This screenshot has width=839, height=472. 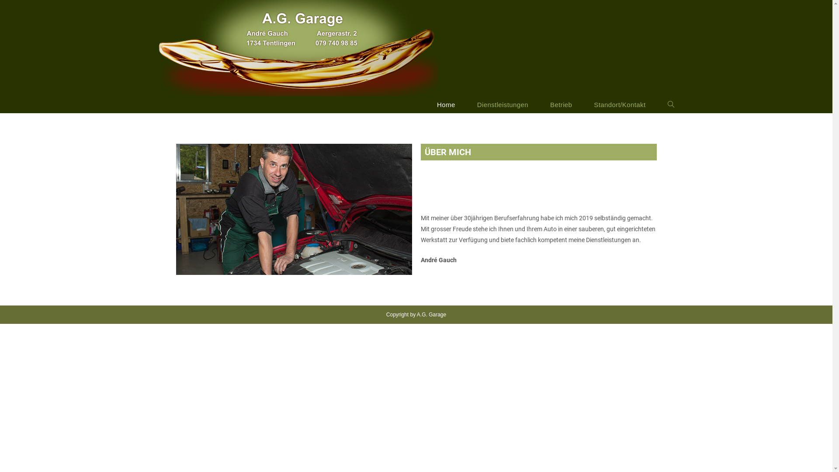 I want to click on Standort/Kontakt, so click(x=620, y=105).